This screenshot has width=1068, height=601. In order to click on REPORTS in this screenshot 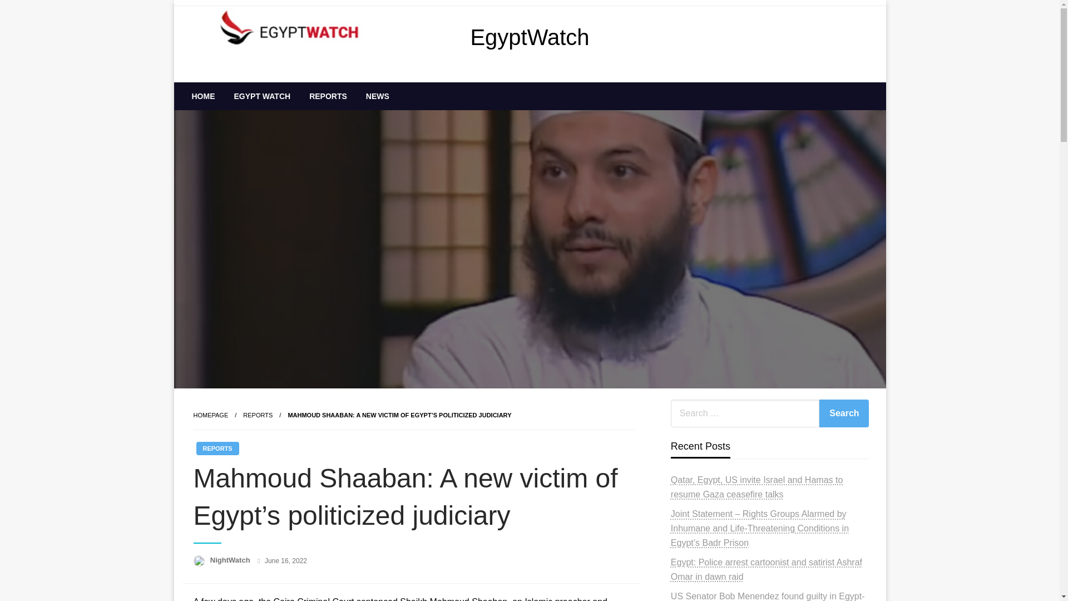, I will do `click(328, 96)`.